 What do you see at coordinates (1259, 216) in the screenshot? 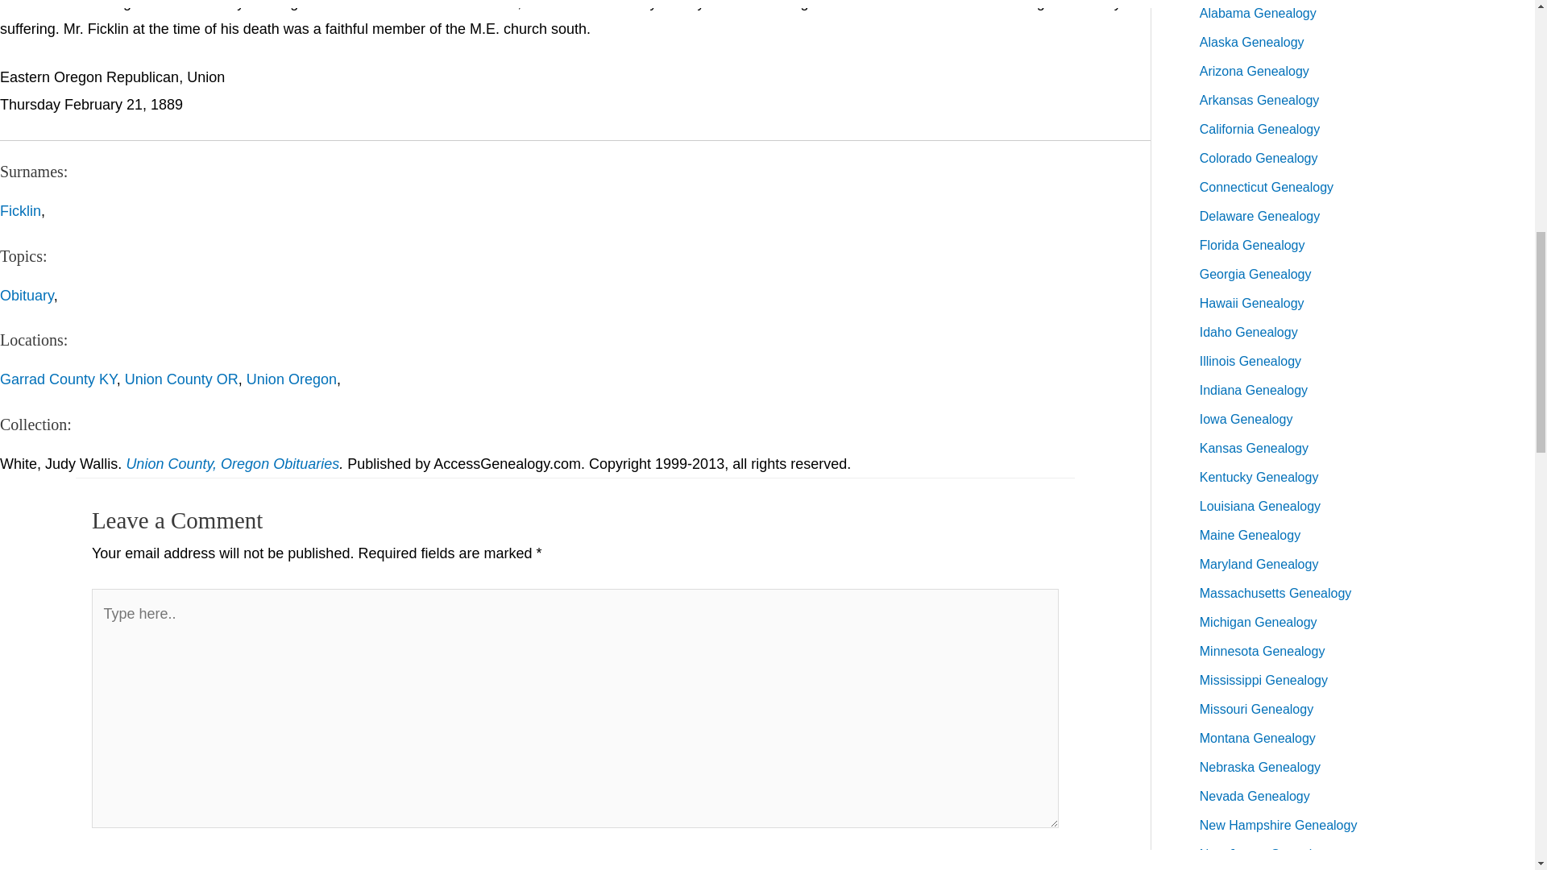
I see `Delaware Genealogy` at bounding box center [1259, 216].